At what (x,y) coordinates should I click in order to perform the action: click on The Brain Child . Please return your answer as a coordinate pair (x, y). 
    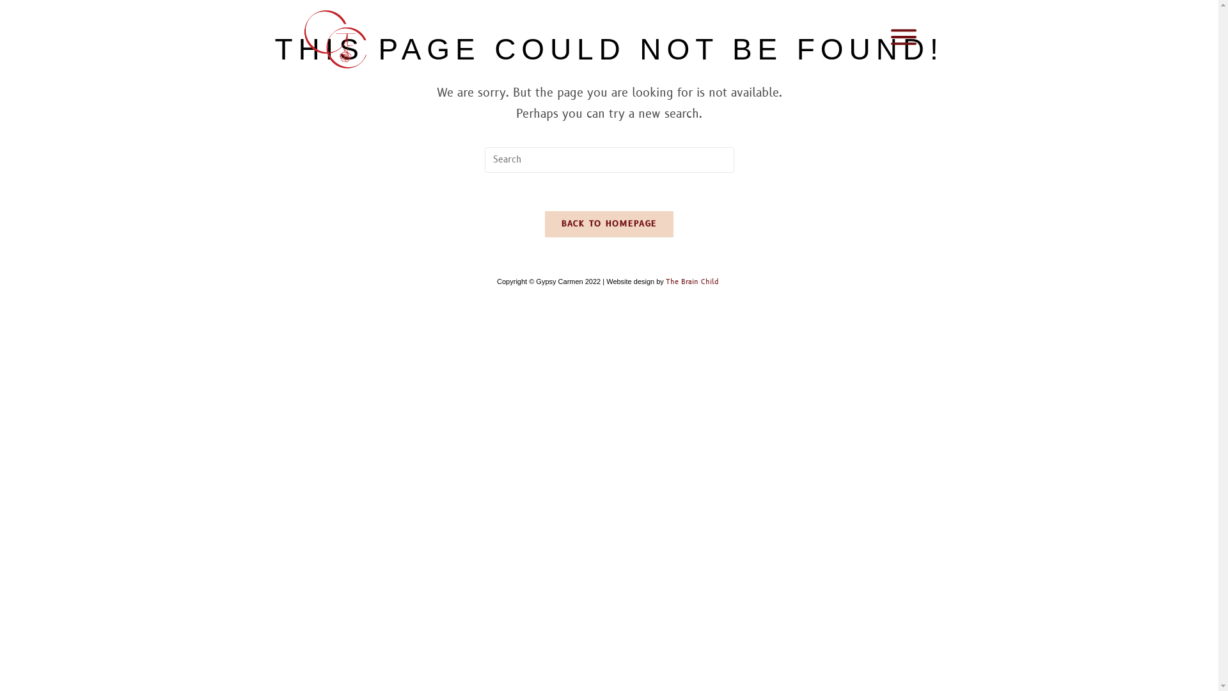
    Looking at the image, I should click on (693, 282).